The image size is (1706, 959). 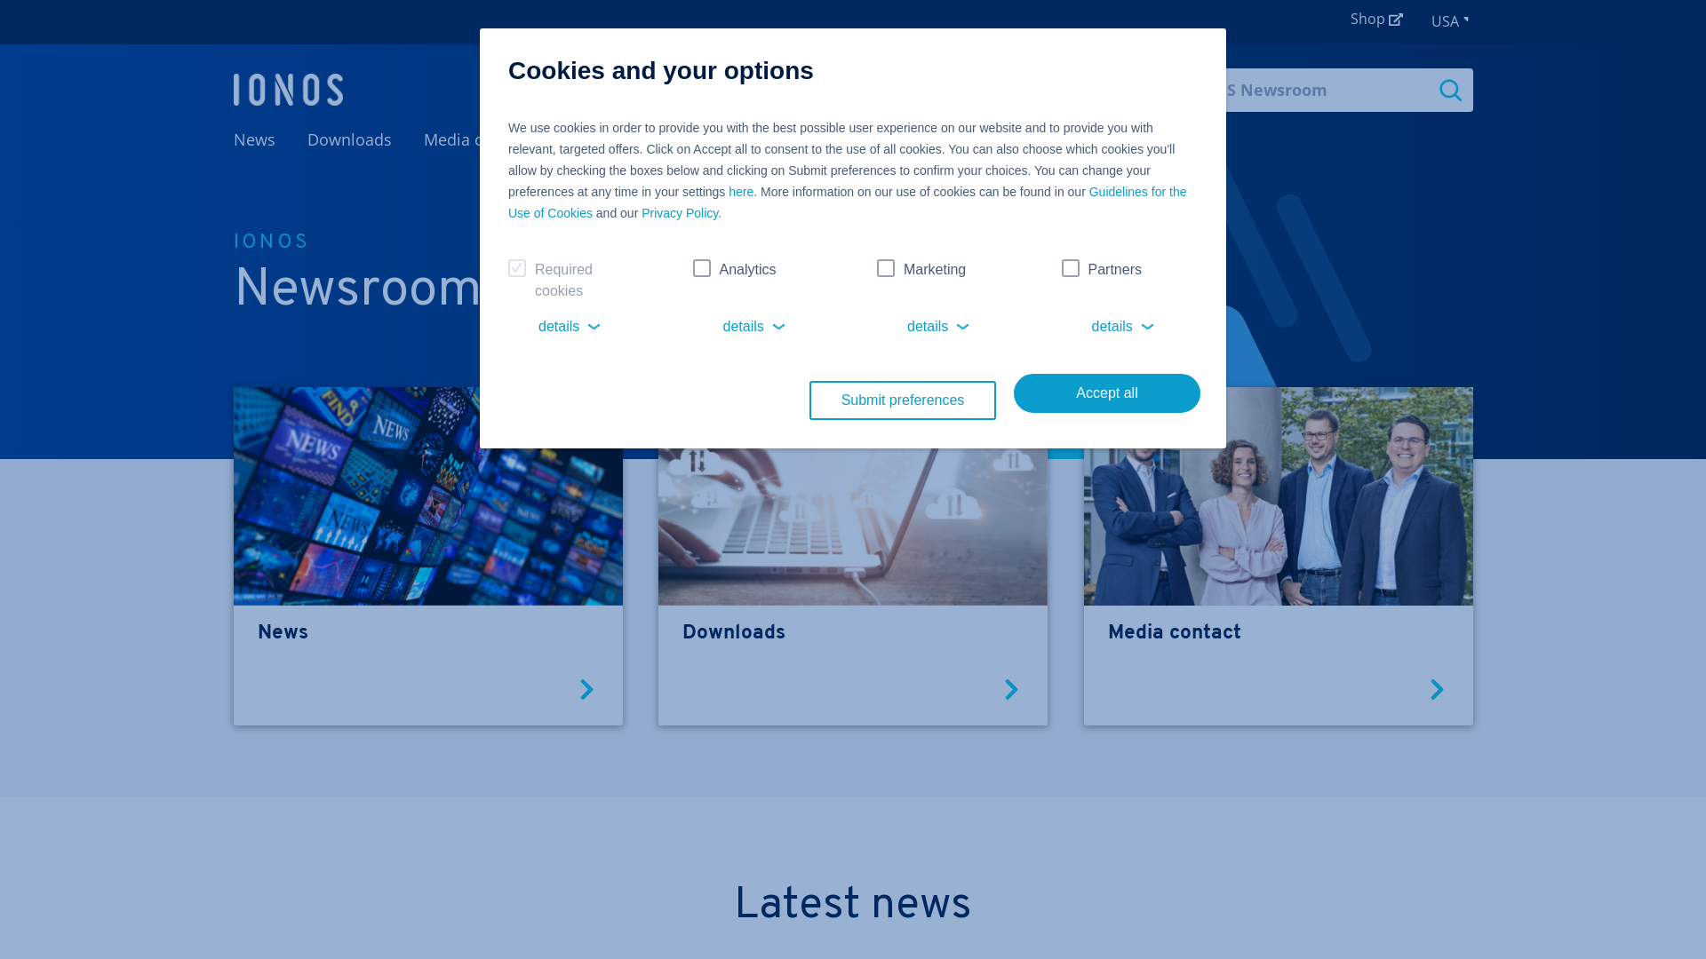 I want to click on Search, so click(x=1451, y=90).